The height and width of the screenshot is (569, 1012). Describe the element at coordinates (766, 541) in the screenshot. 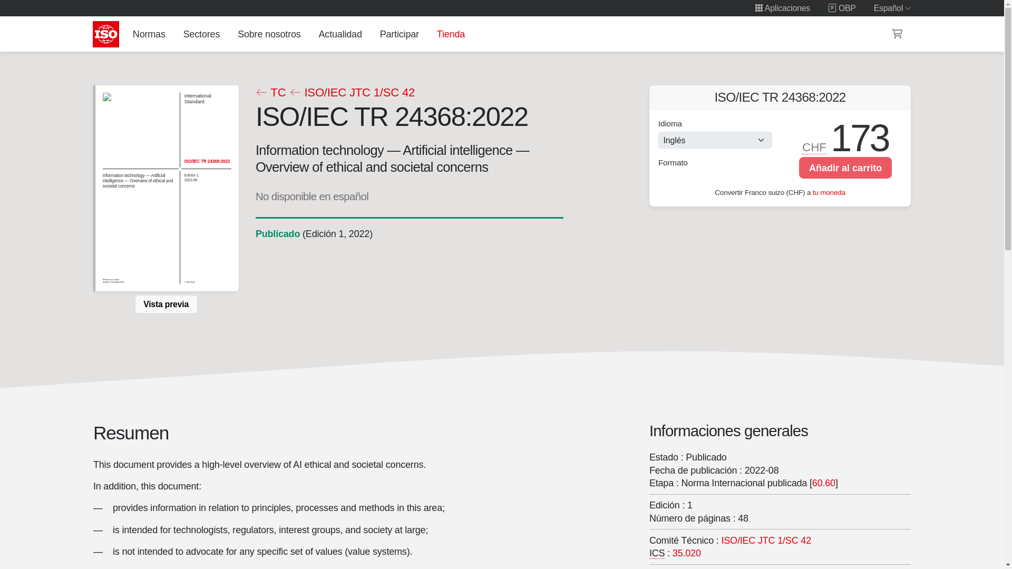

I see `Artificial intelligence` at that location.